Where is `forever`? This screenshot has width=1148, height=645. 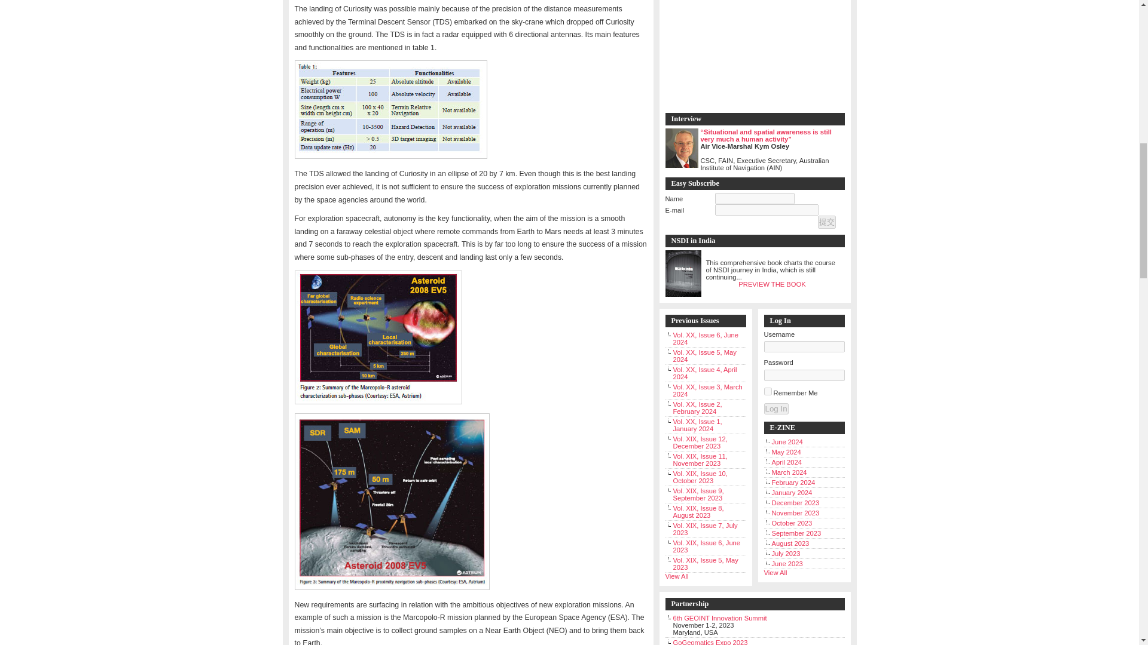 forever is located at coordinates (768, 392).